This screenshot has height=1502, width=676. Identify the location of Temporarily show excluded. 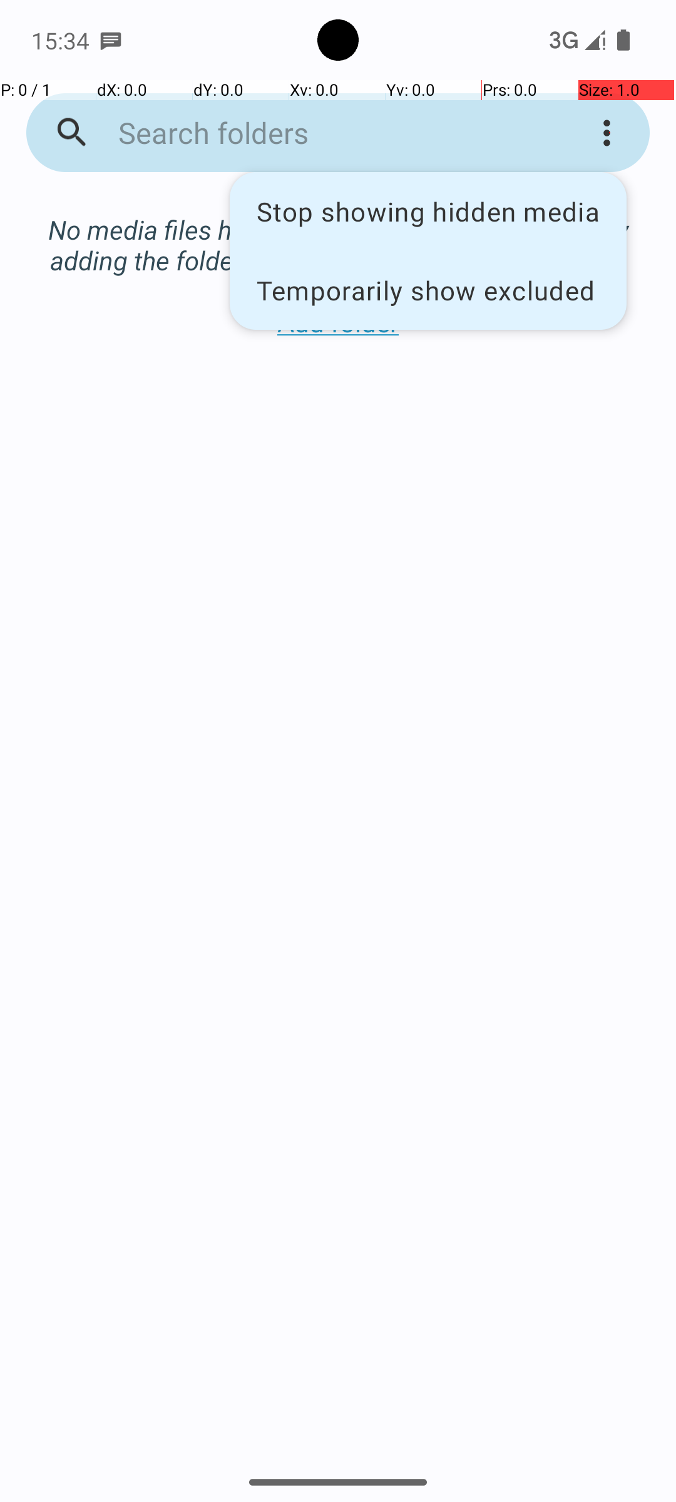
(428, 290).